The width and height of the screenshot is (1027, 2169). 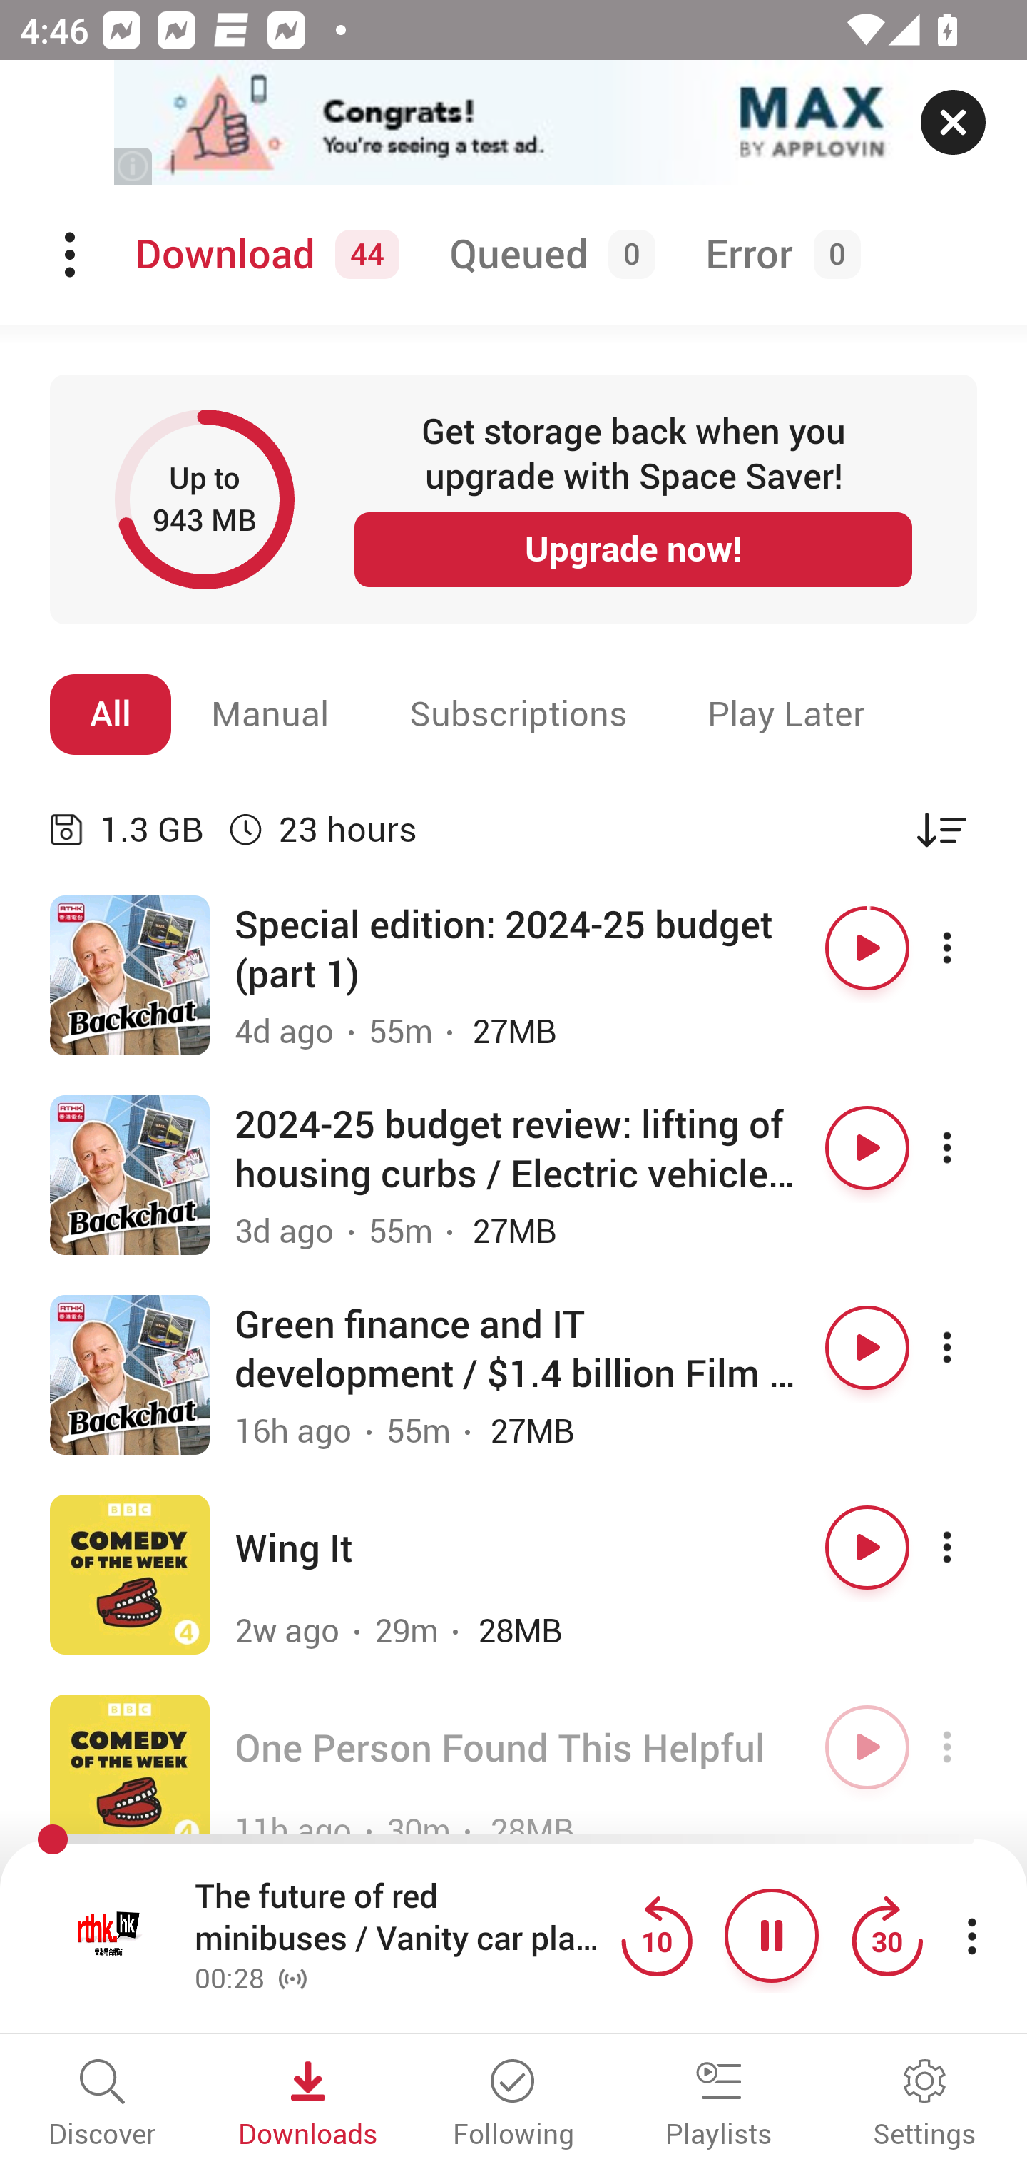 What do you see at coordinates (513, 2105) in the screenshot?
I see `Following` at bounding box center [513, 2105].